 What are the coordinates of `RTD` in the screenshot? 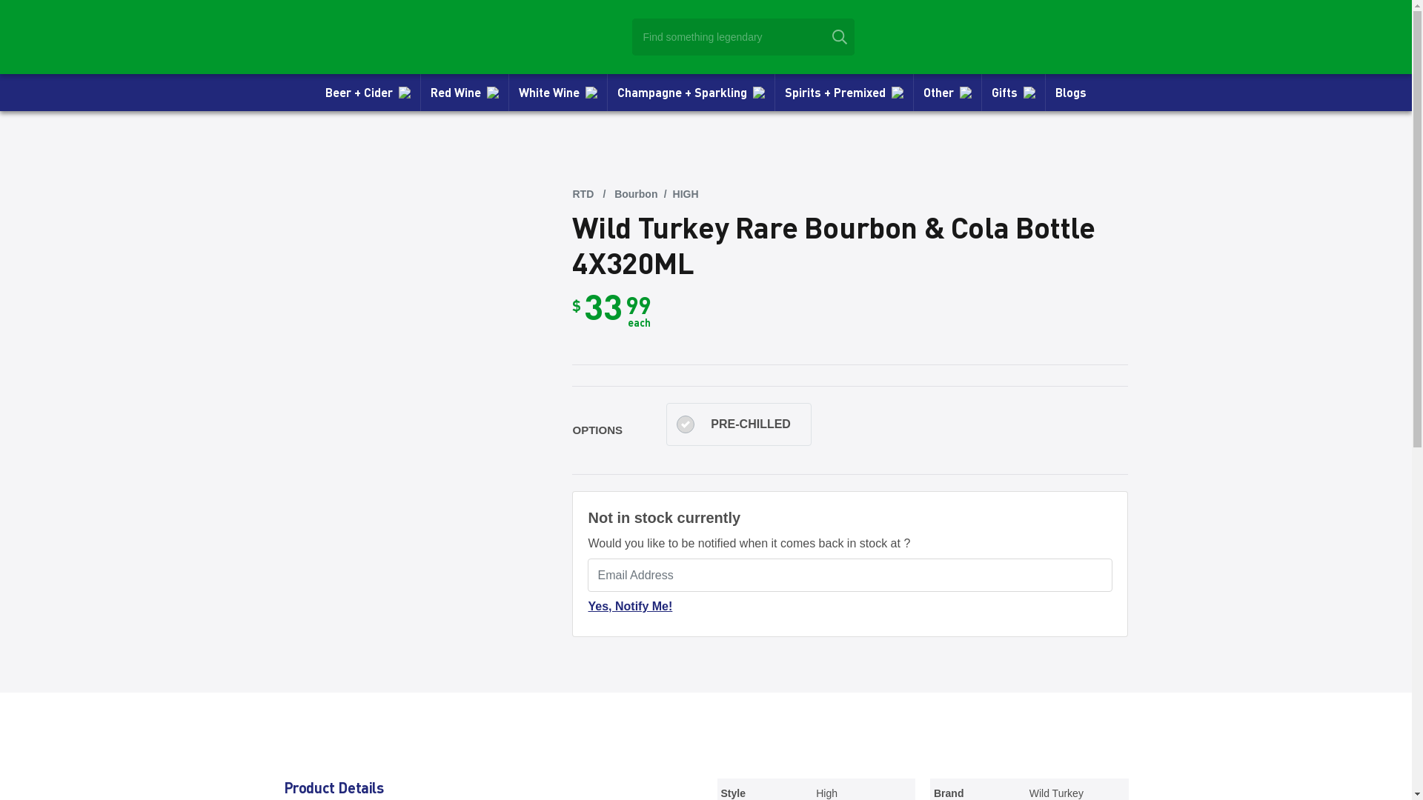 It's located at (583, 194).